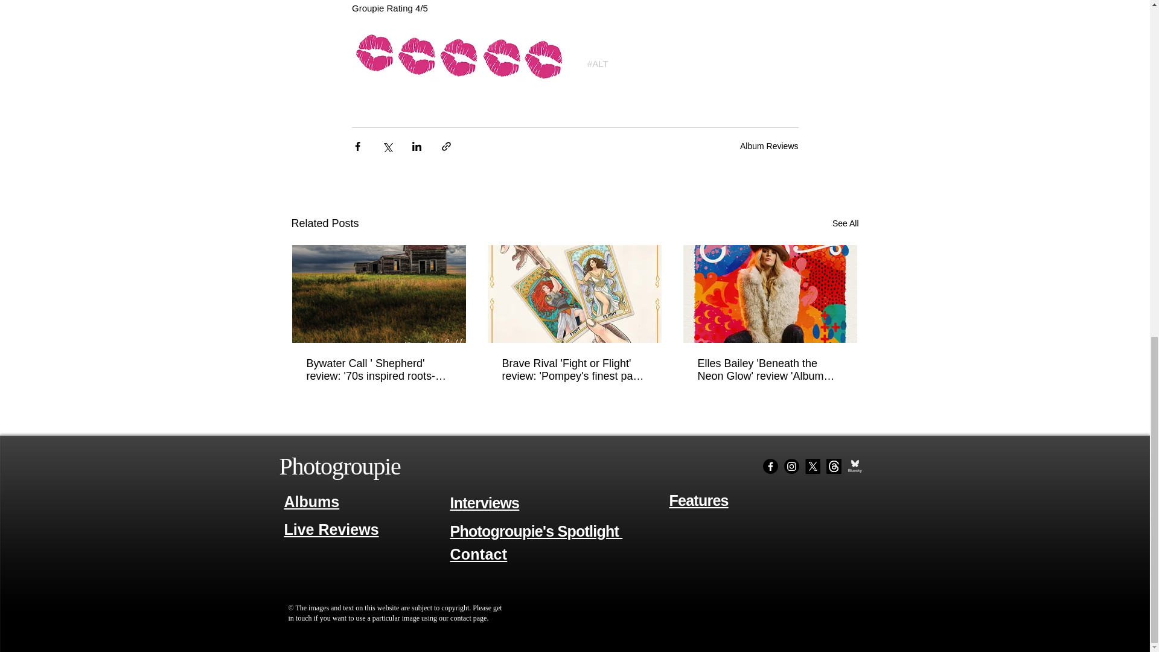 This screenshot has height=652, width=1159. Describe the element at coordinates (331, 530) in the screenshot. I see `Live Reviews` at that location.